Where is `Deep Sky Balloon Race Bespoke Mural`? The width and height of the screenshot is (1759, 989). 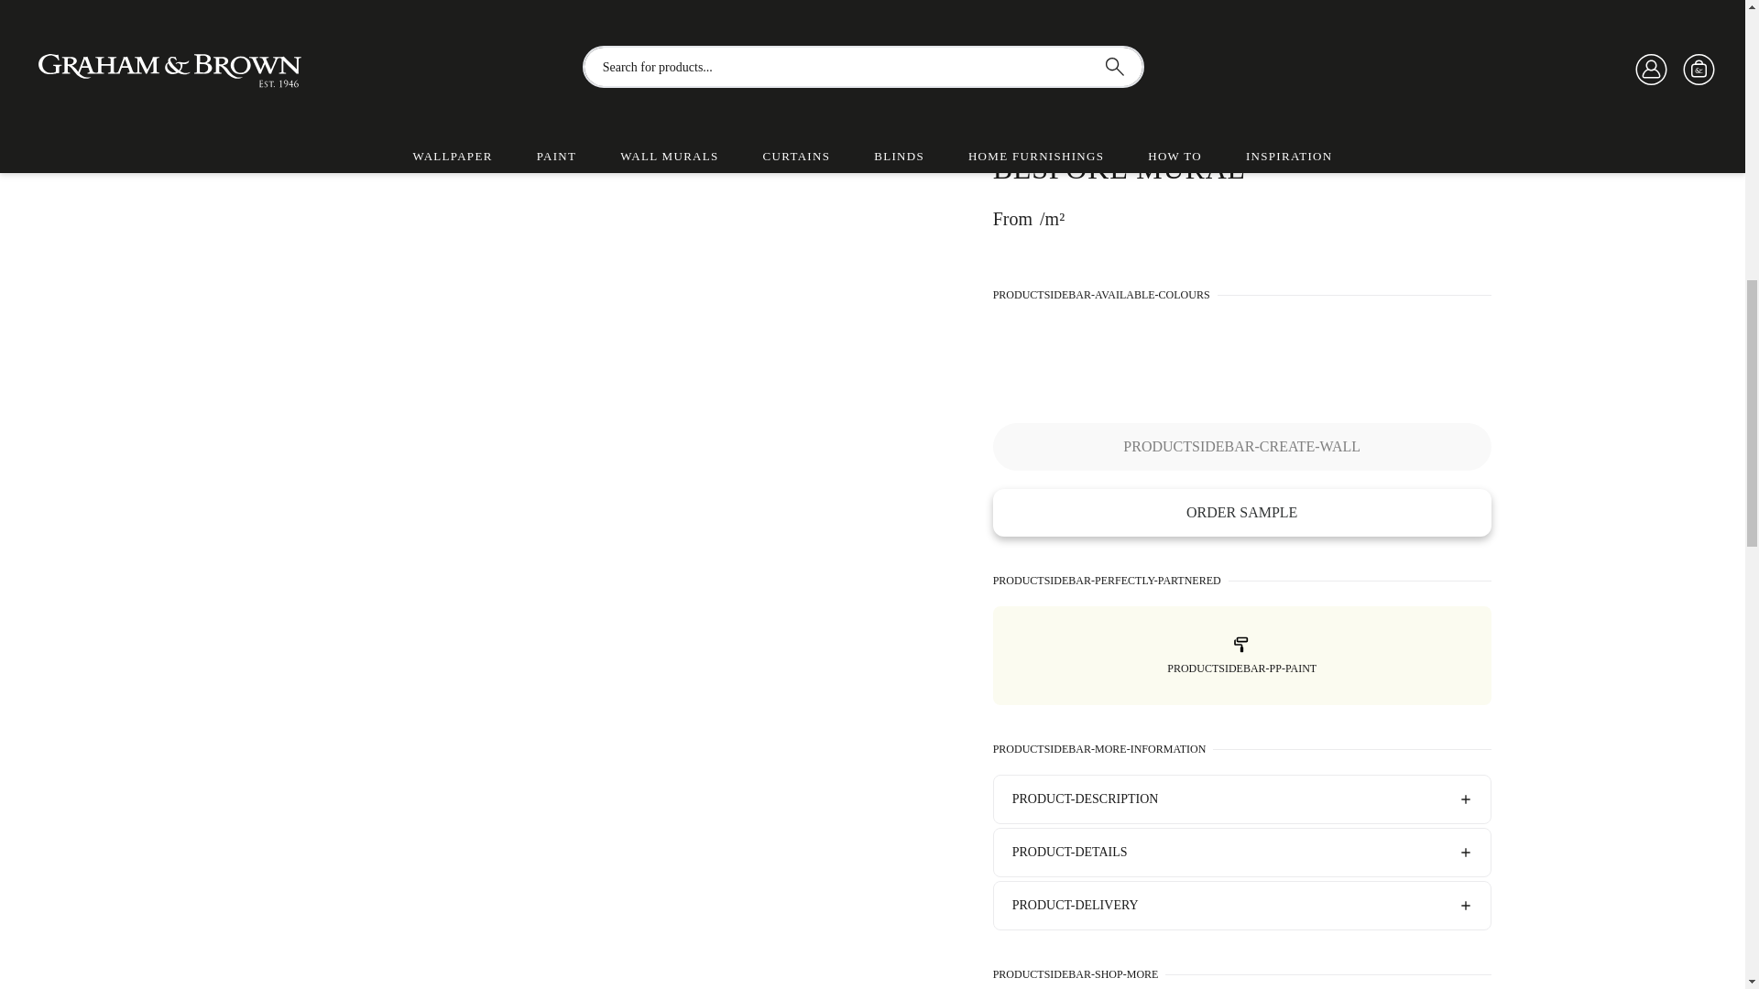 Deep Sky Balloon Race Bespoke Mural is located at coordinates (580, 9).